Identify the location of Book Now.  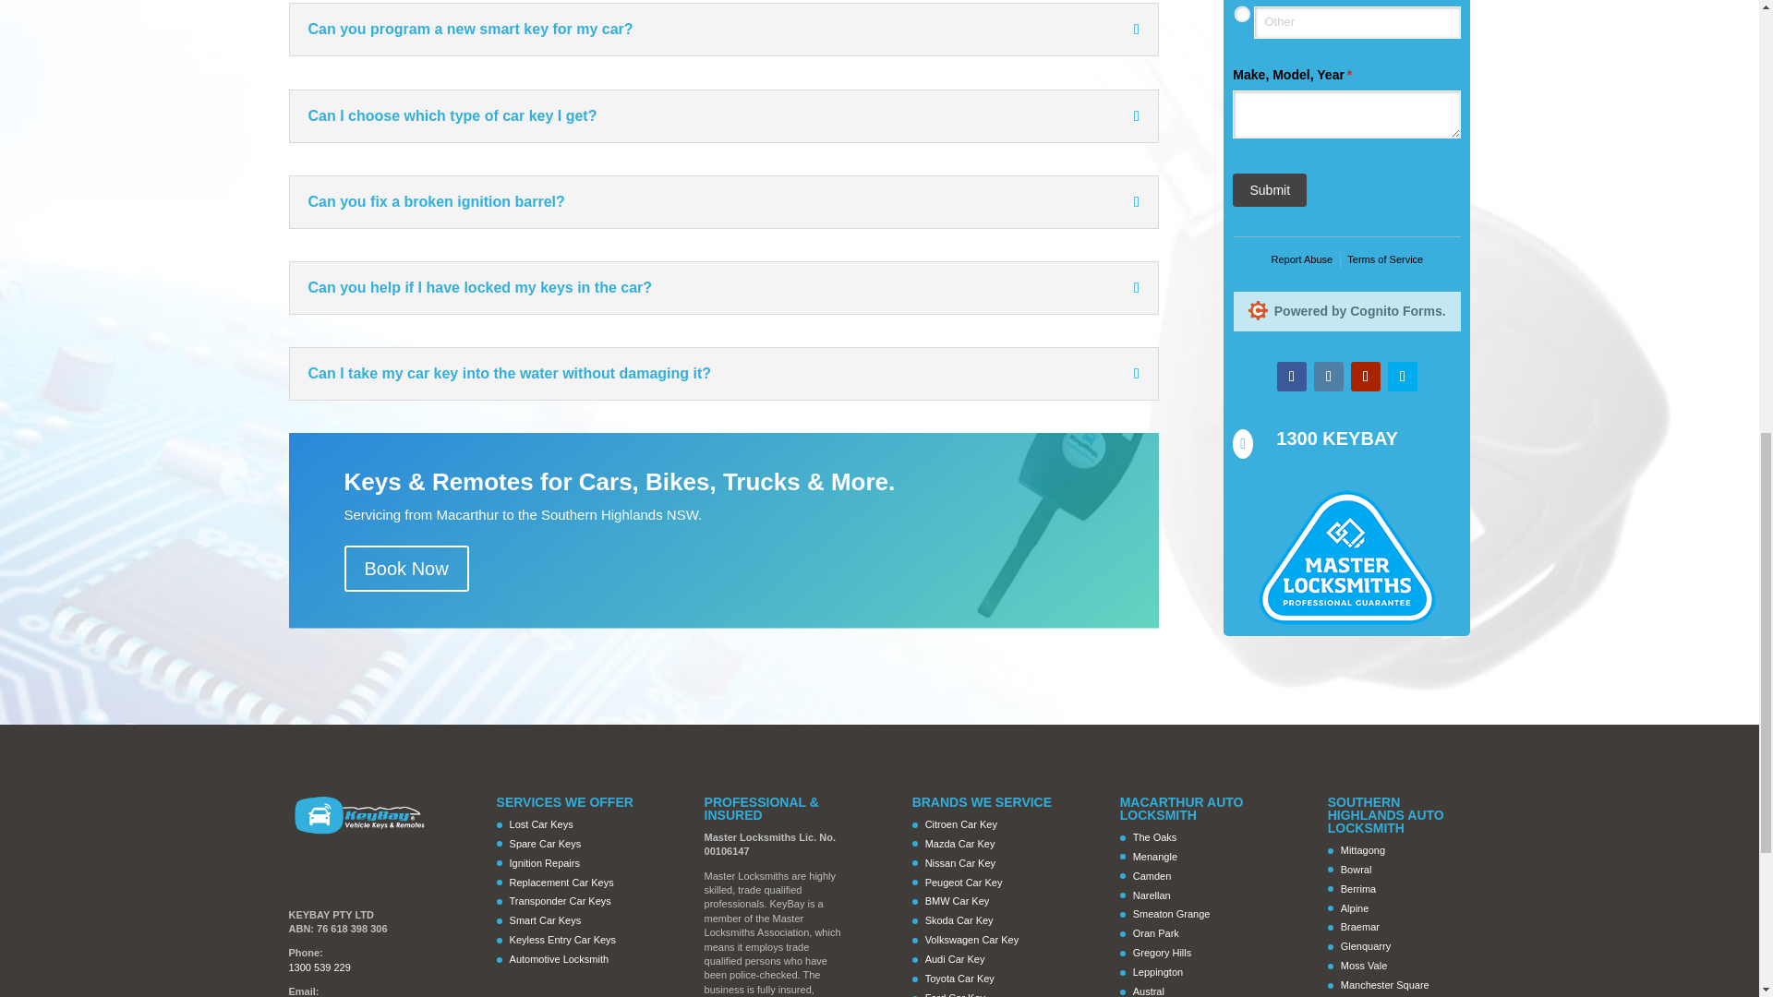
(405, 569).